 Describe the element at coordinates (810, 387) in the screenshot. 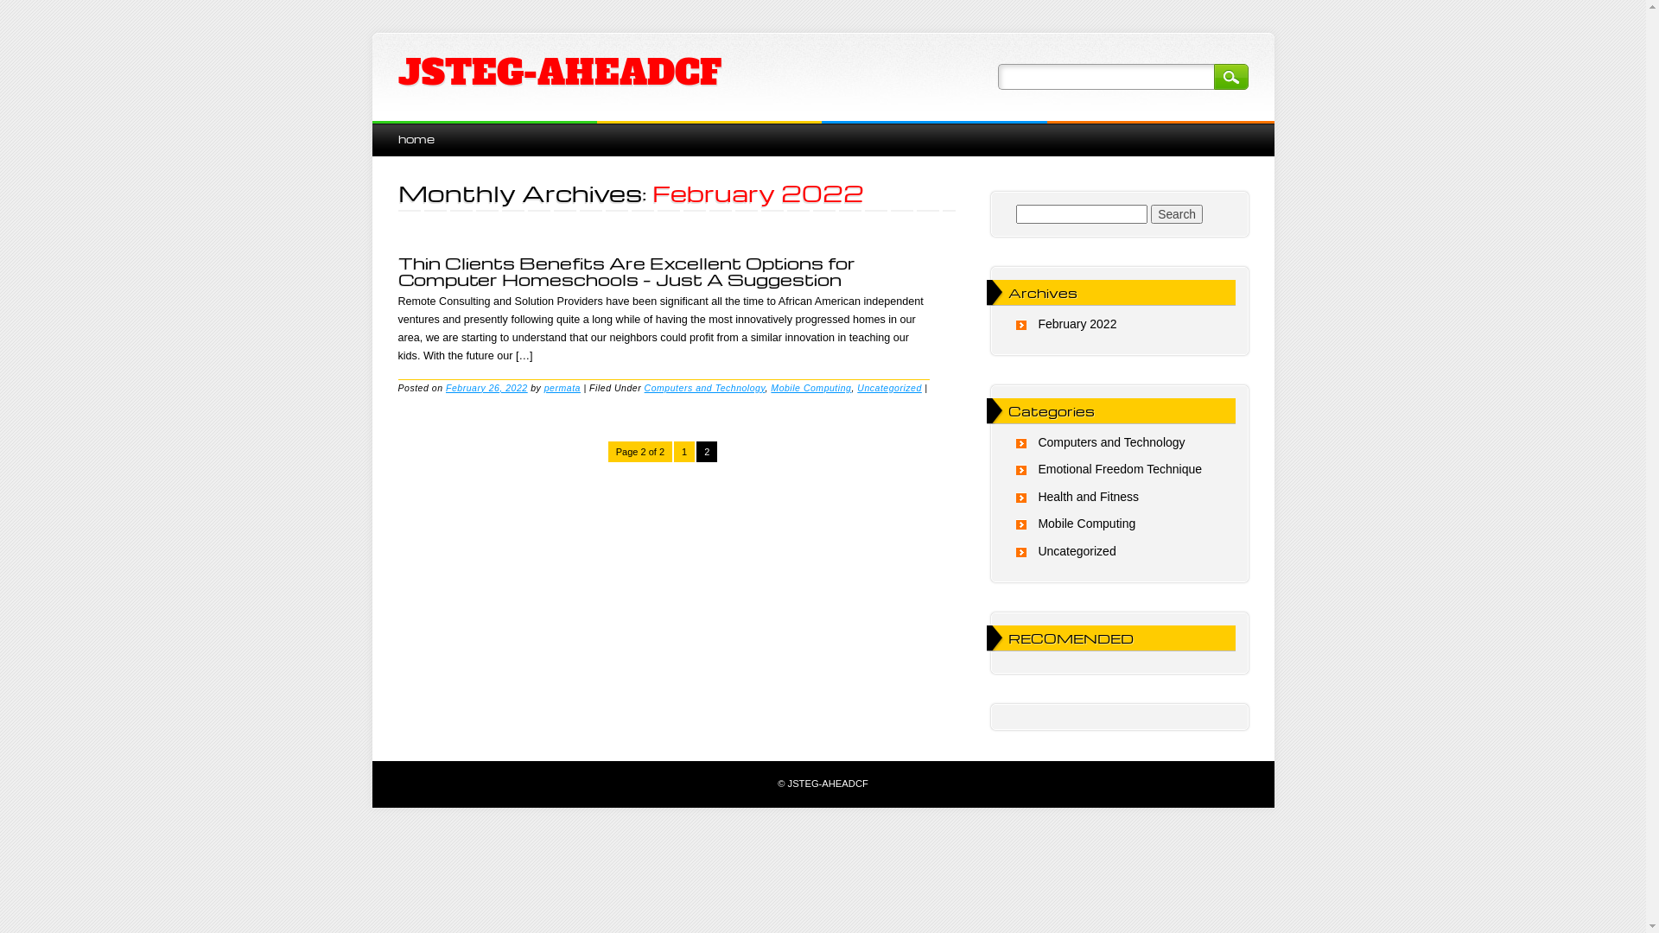

I see `Mobile Computing` at that location.